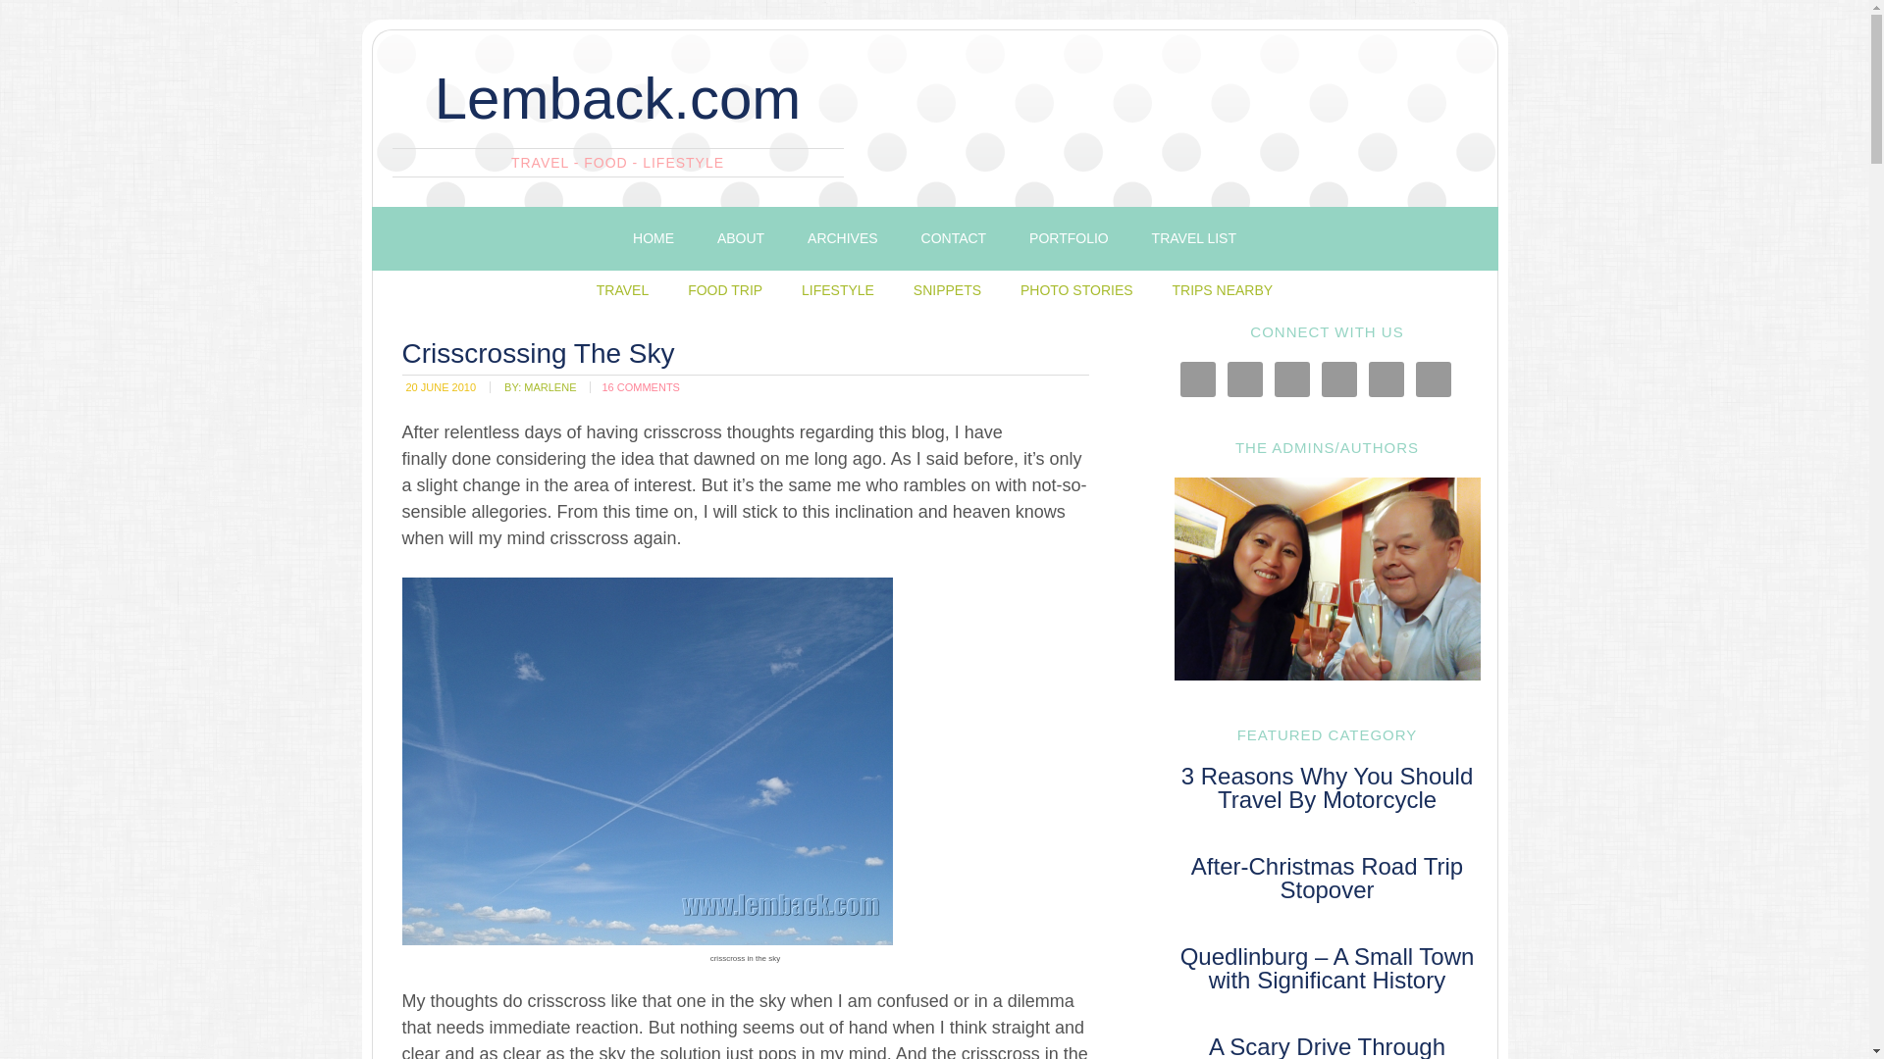 The height and width of the screenshot is (1059, 1884). Describe the element at coordinates (1193, 238) in the screenshot. I see `TRAVEL LIST` at that location.